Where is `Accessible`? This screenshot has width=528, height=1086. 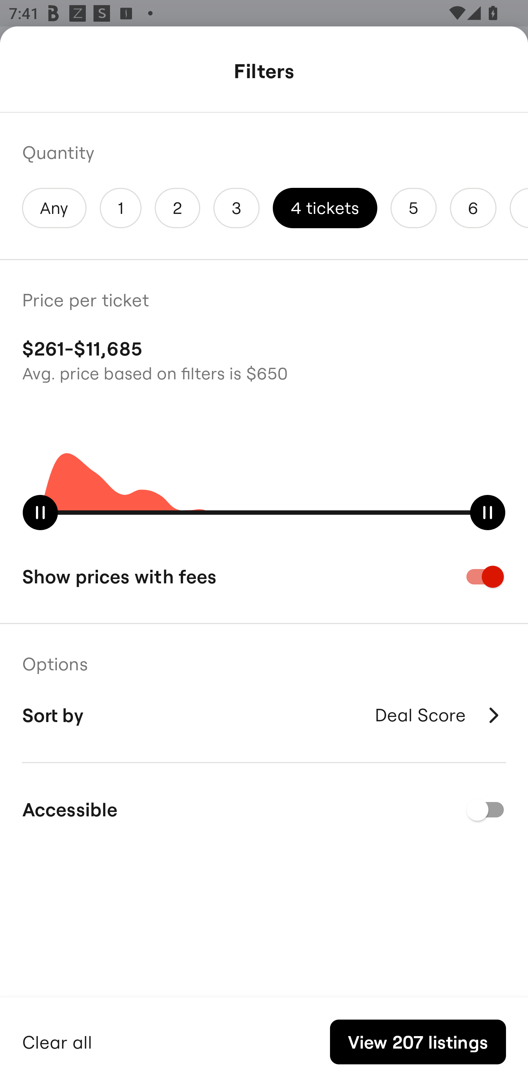
Accessible is located at coordinates (264, 809).